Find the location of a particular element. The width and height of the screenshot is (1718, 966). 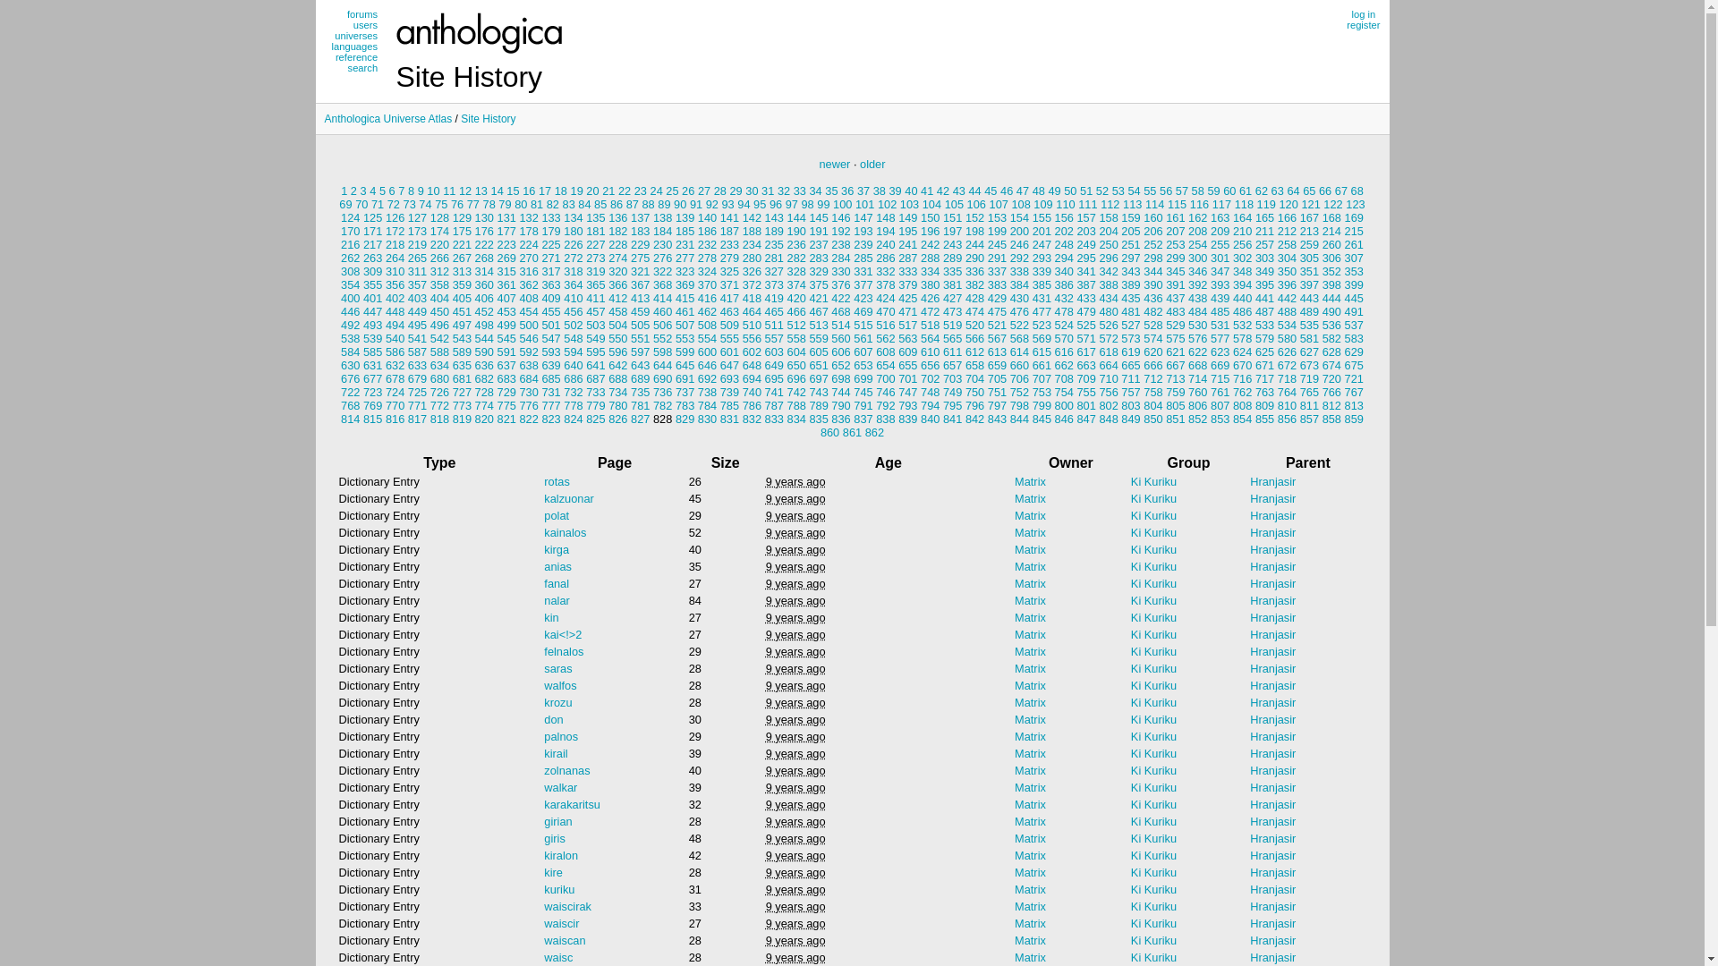

194 is located at coordinates (886, 231).